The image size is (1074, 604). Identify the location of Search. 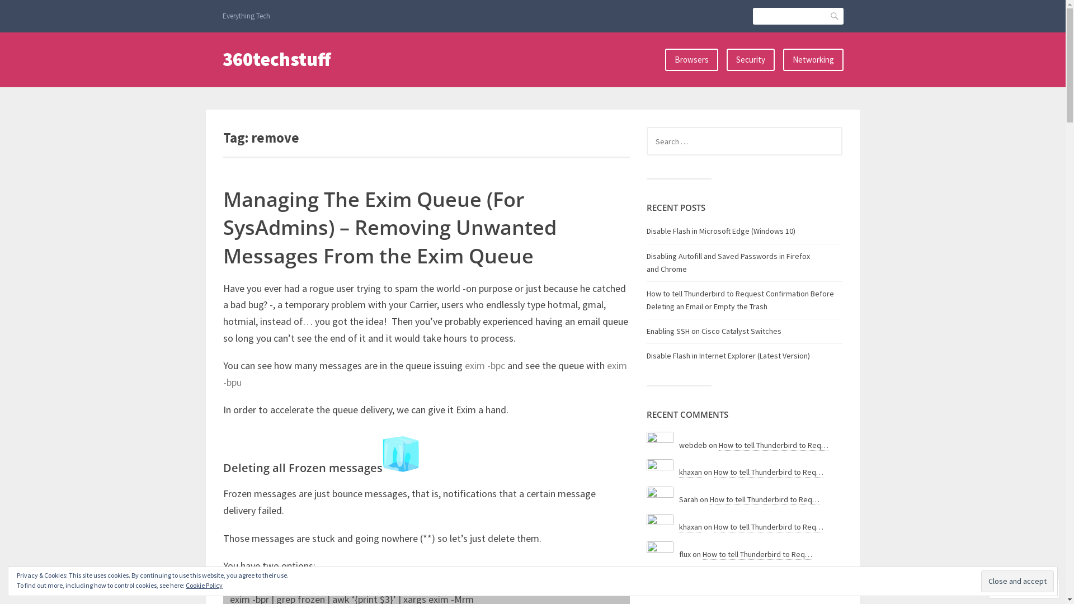
(21, 7).